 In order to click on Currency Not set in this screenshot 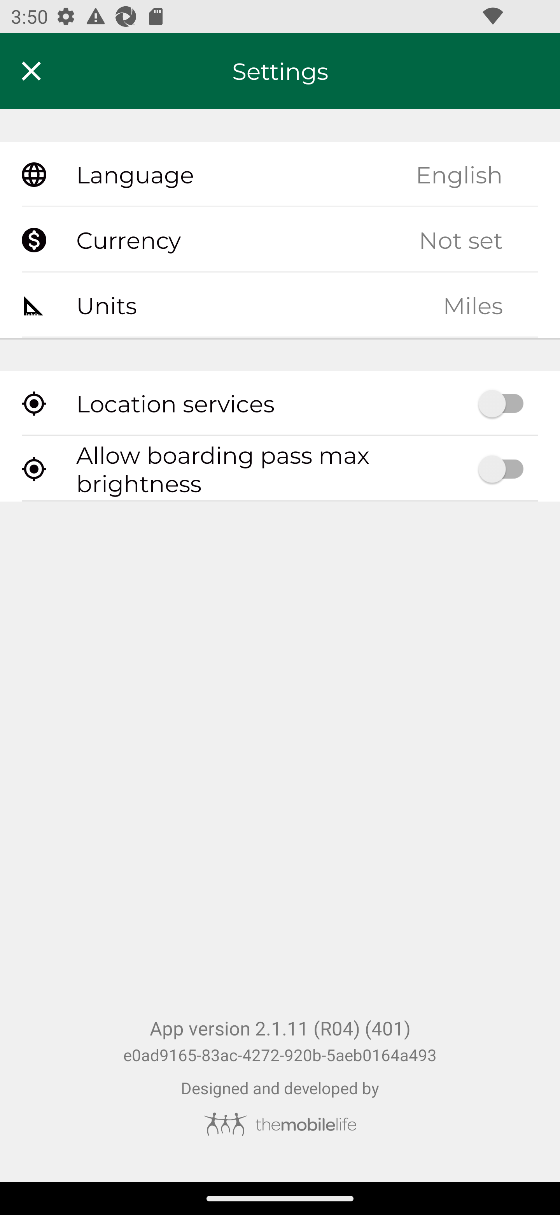, I will do `click(280, 240)`.